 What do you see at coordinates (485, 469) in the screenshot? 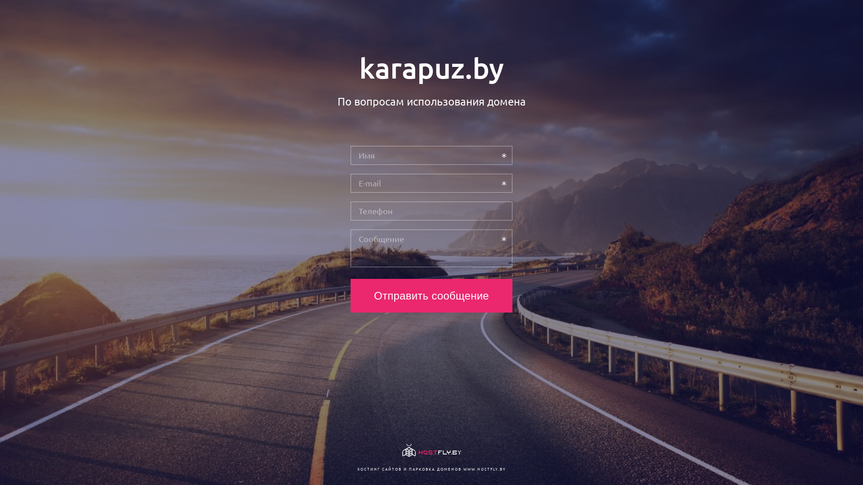
I see `WWW.HOSTFLY.BY` at bounding box center [485, 469].